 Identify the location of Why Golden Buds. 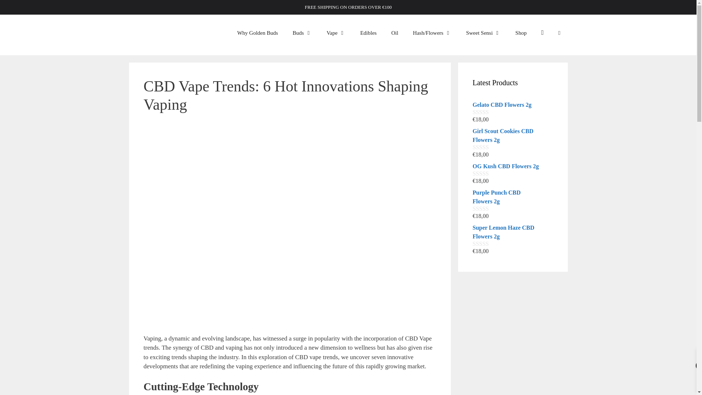
(258, 33).